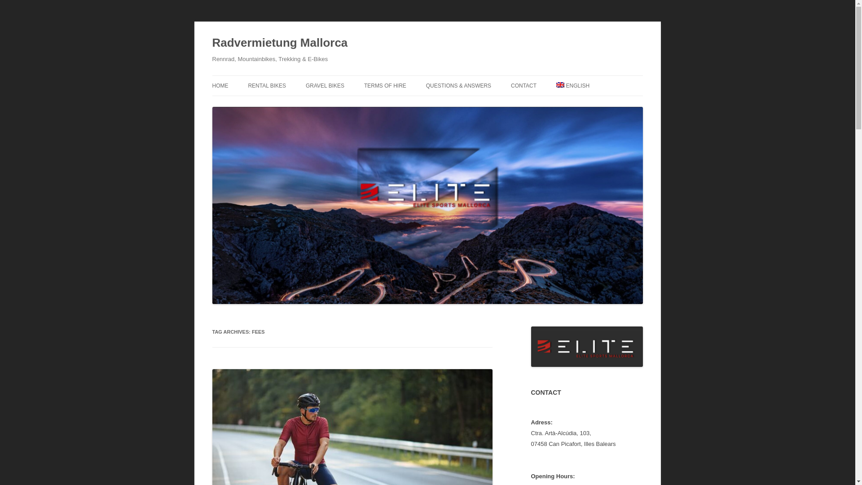 The width and height of the screenshot is (862, 485). I want to click on PLAYA DE PALMA BIKE RENTAL, so click(293, 104).